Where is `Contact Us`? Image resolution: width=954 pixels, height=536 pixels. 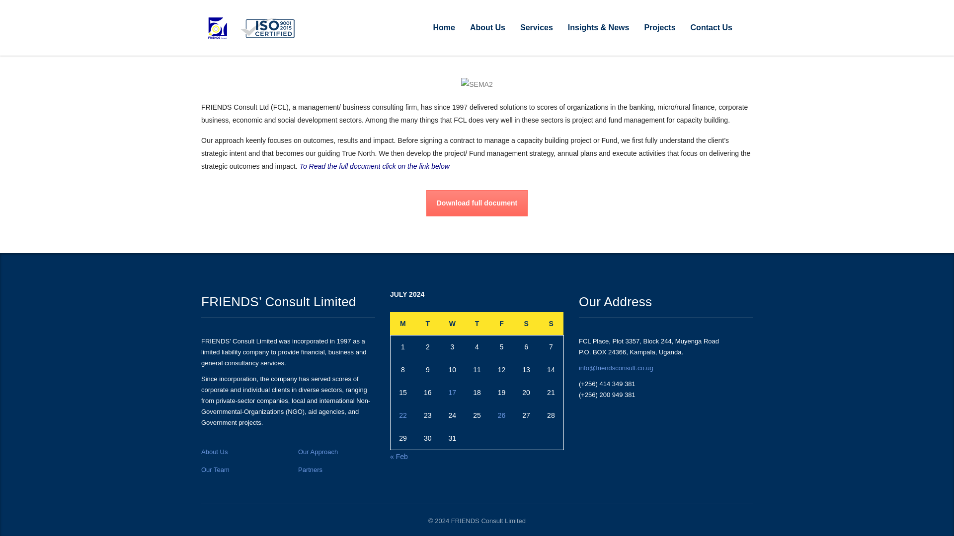 Contact Us is located at coordinates (712, 28).